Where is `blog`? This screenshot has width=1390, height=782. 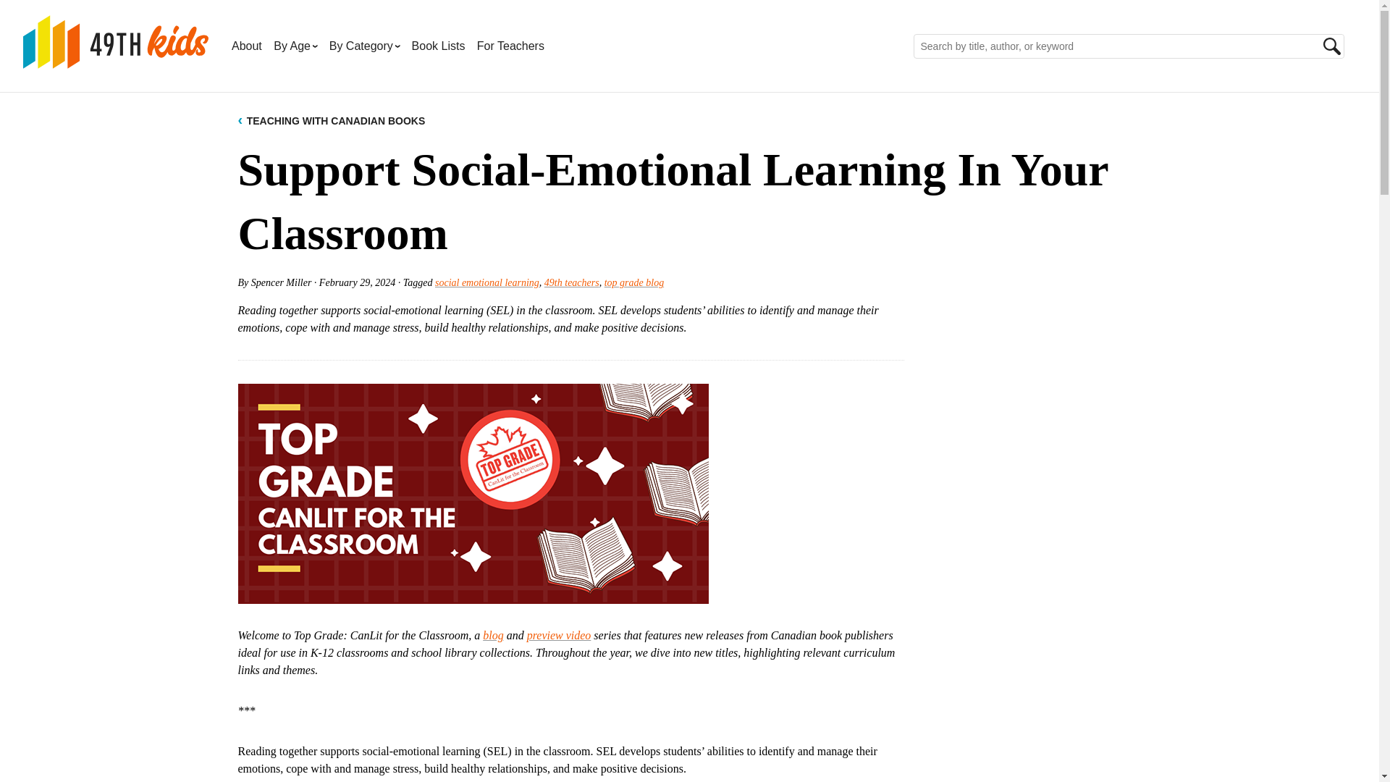 blog is located at coordinates (492, 634).